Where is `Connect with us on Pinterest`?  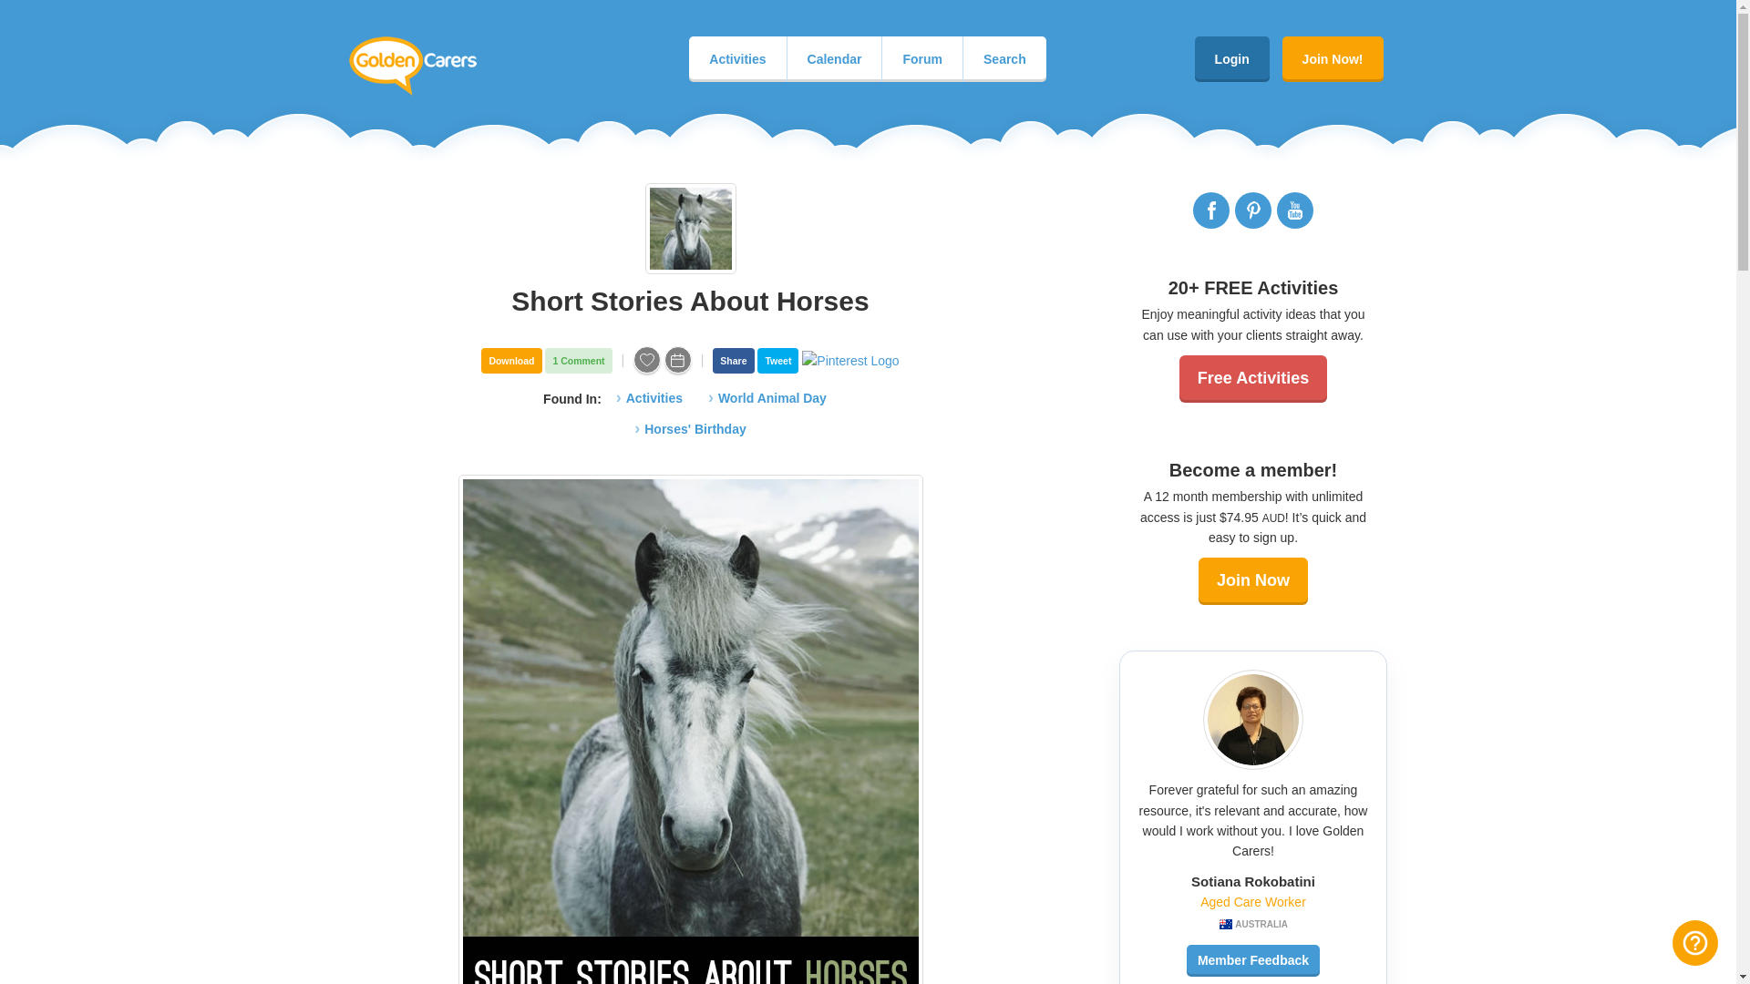 Connect with us on Pinterest is located at coordinates (1253, 210).